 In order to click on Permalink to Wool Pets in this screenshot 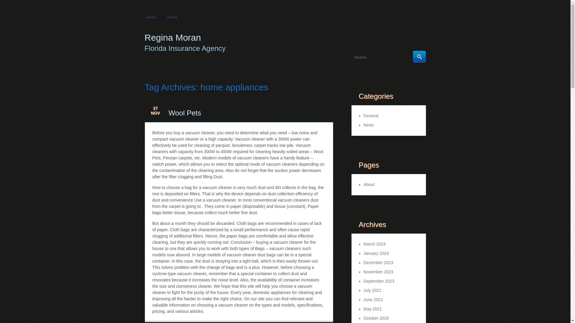, I will do `click(184, 112)`.